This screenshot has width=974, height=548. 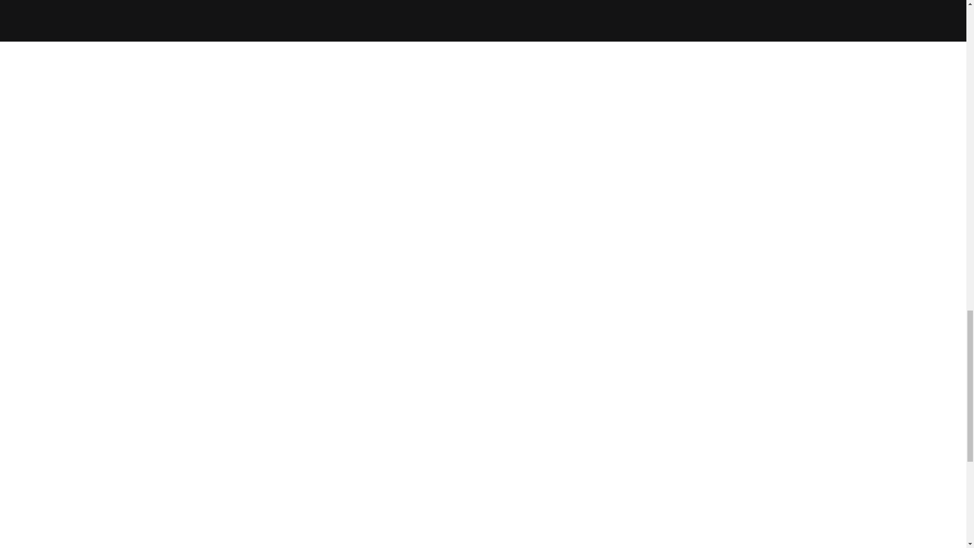 I want to click on Vinofiles, so click(x=409, y=336).